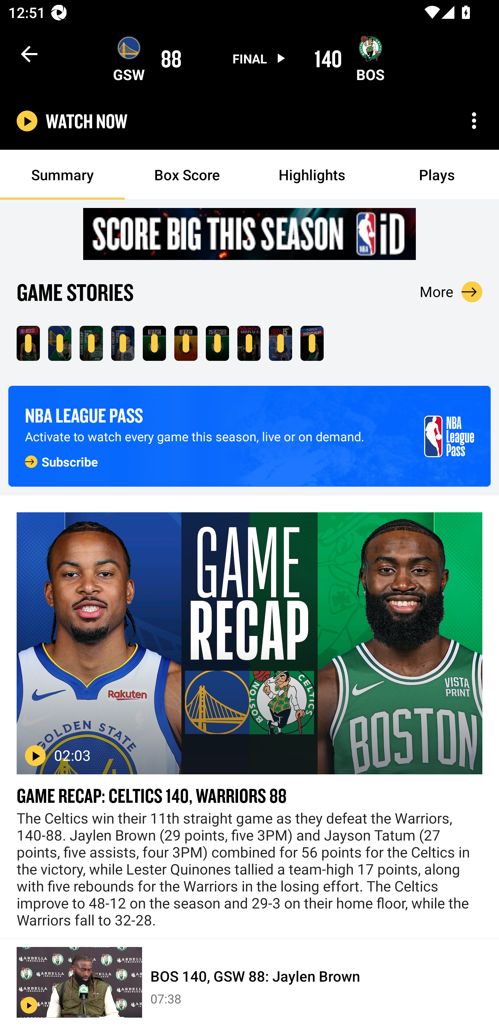  Describe the element at coordinates (186, 344) in the screenshot. I see `GSW's Top Plays from GSW vs. BOS NEW` at that location.